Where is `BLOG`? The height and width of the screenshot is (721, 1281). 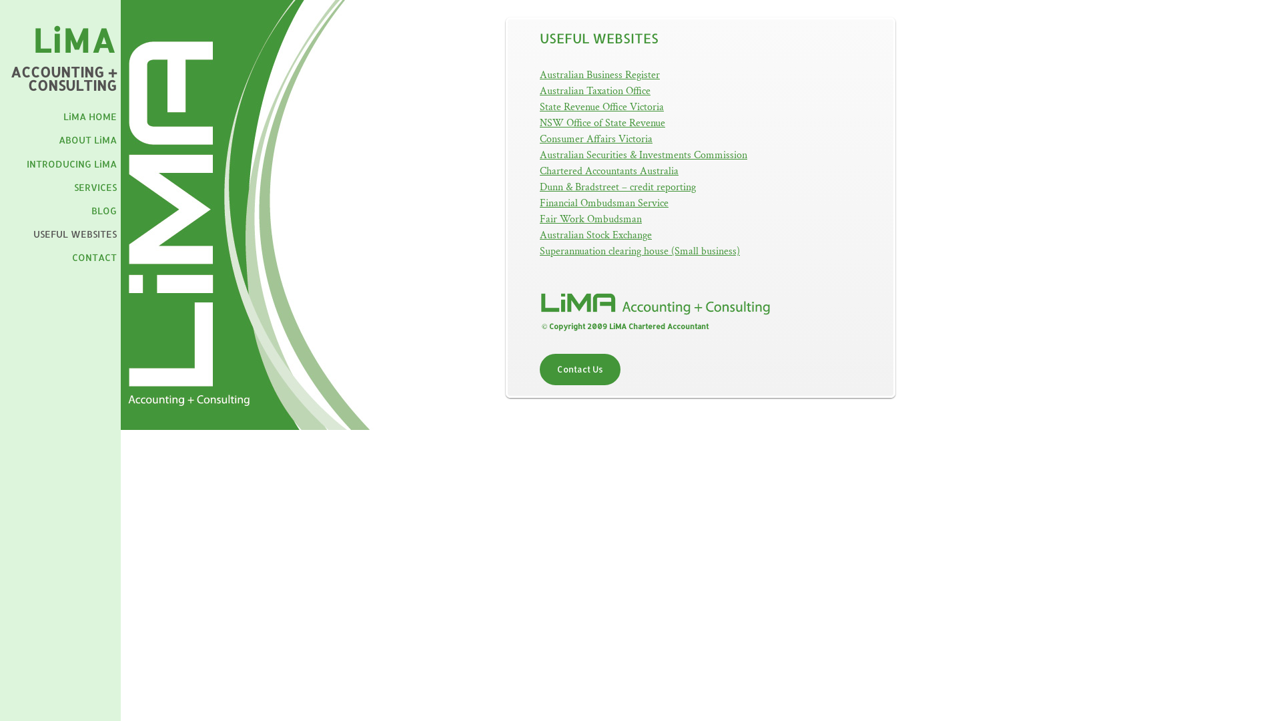
BLOG is located at coordinates (104, 211).